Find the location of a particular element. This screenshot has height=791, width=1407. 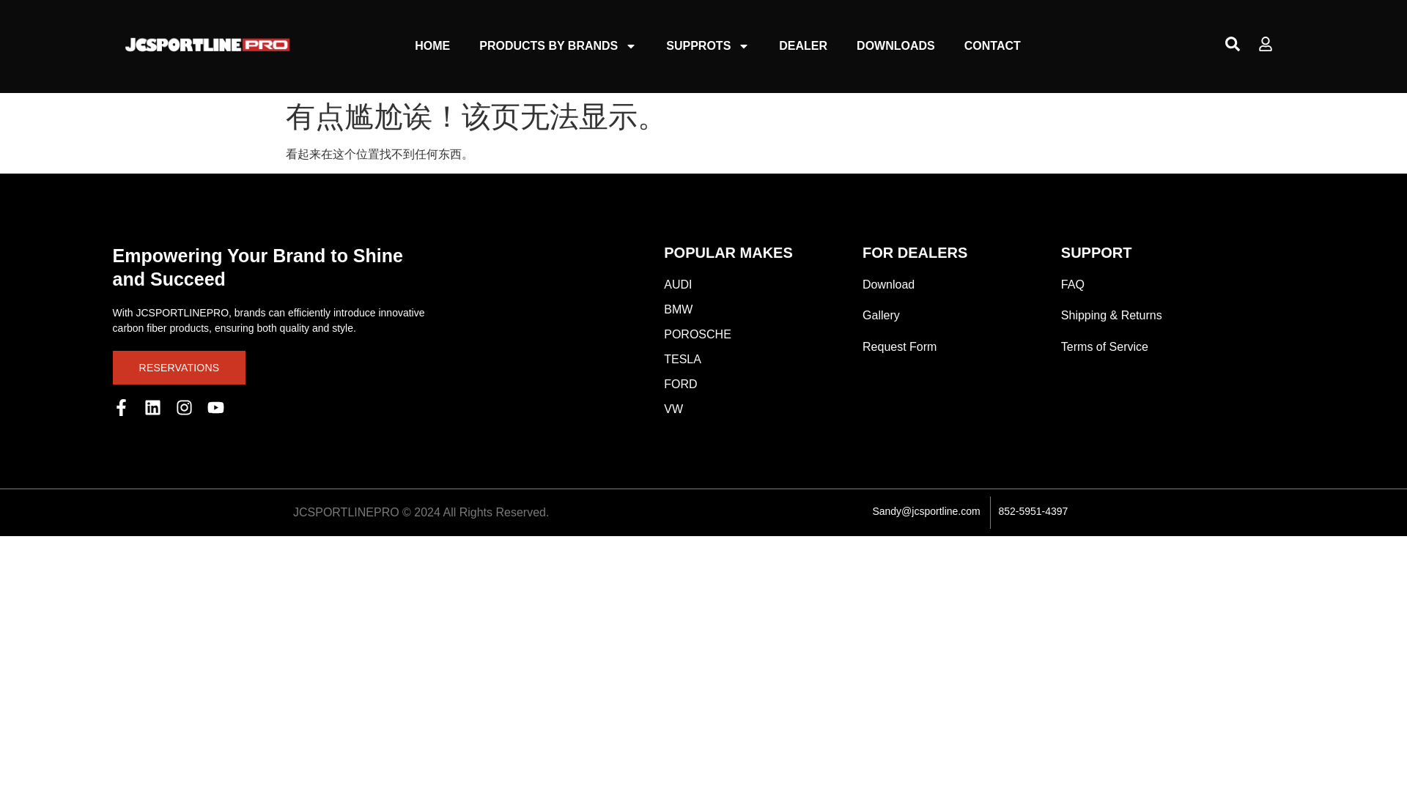

DEALER is located at coordinates (802, 45).